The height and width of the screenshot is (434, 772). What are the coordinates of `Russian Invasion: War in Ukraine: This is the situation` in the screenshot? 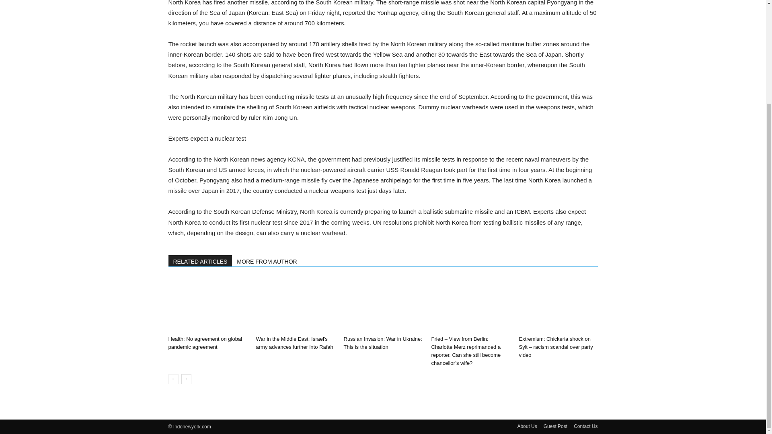 It's located at (383, 305).